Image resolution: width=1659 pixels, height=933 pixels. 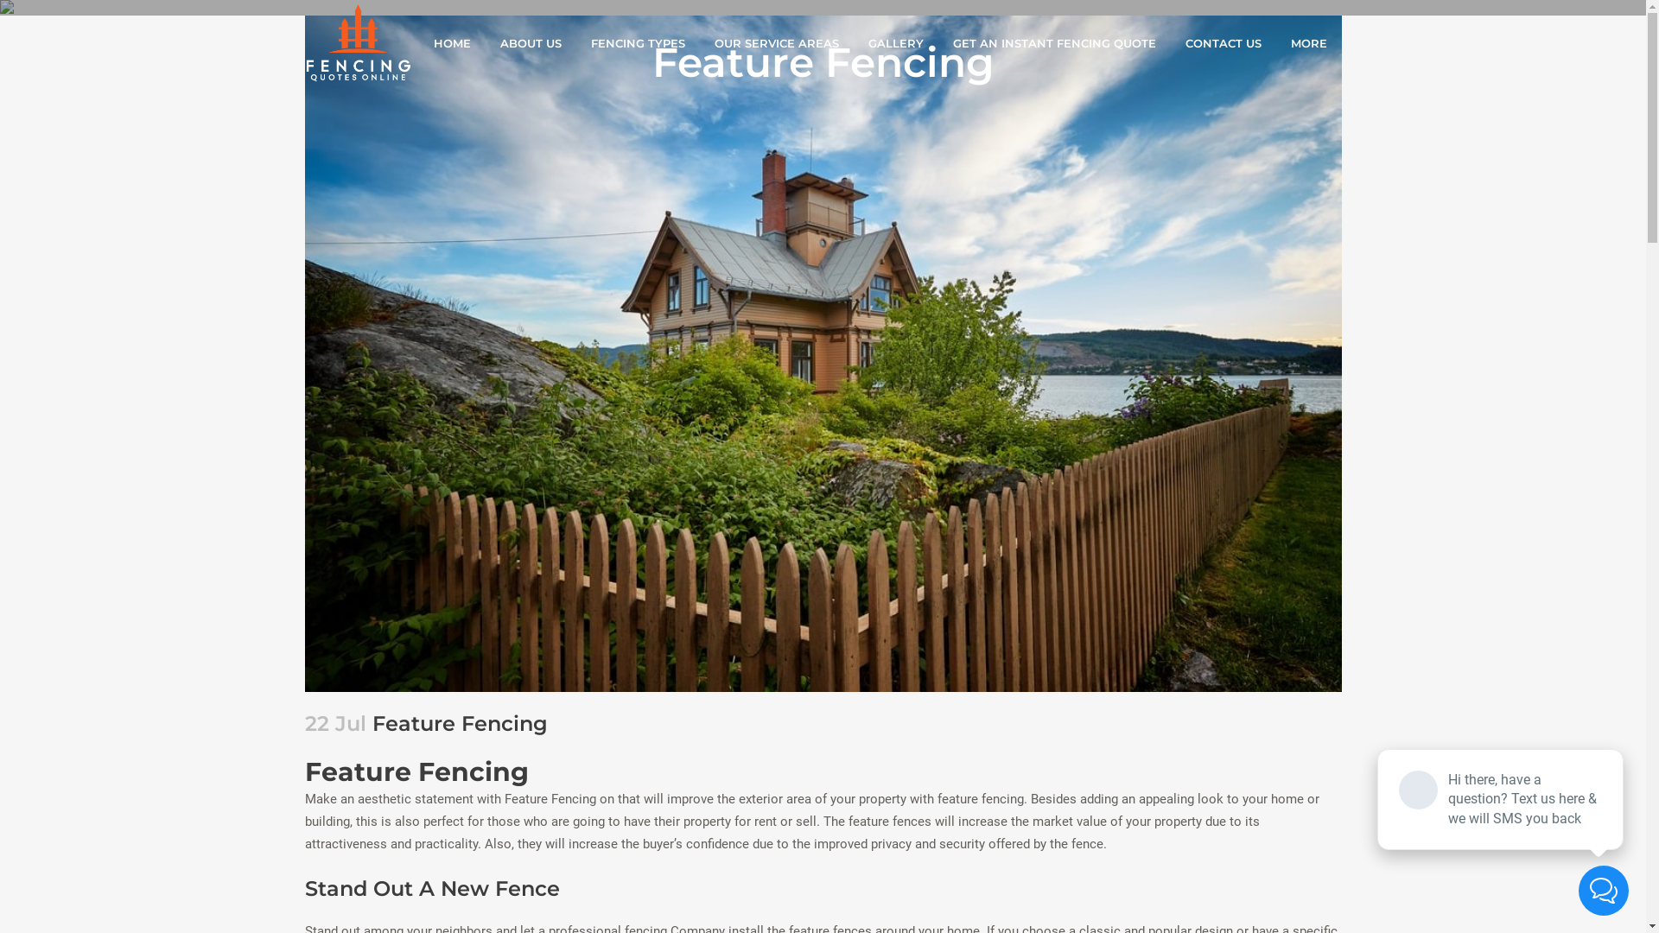 I want to click on GALLERY, so click(x=895, y=43).